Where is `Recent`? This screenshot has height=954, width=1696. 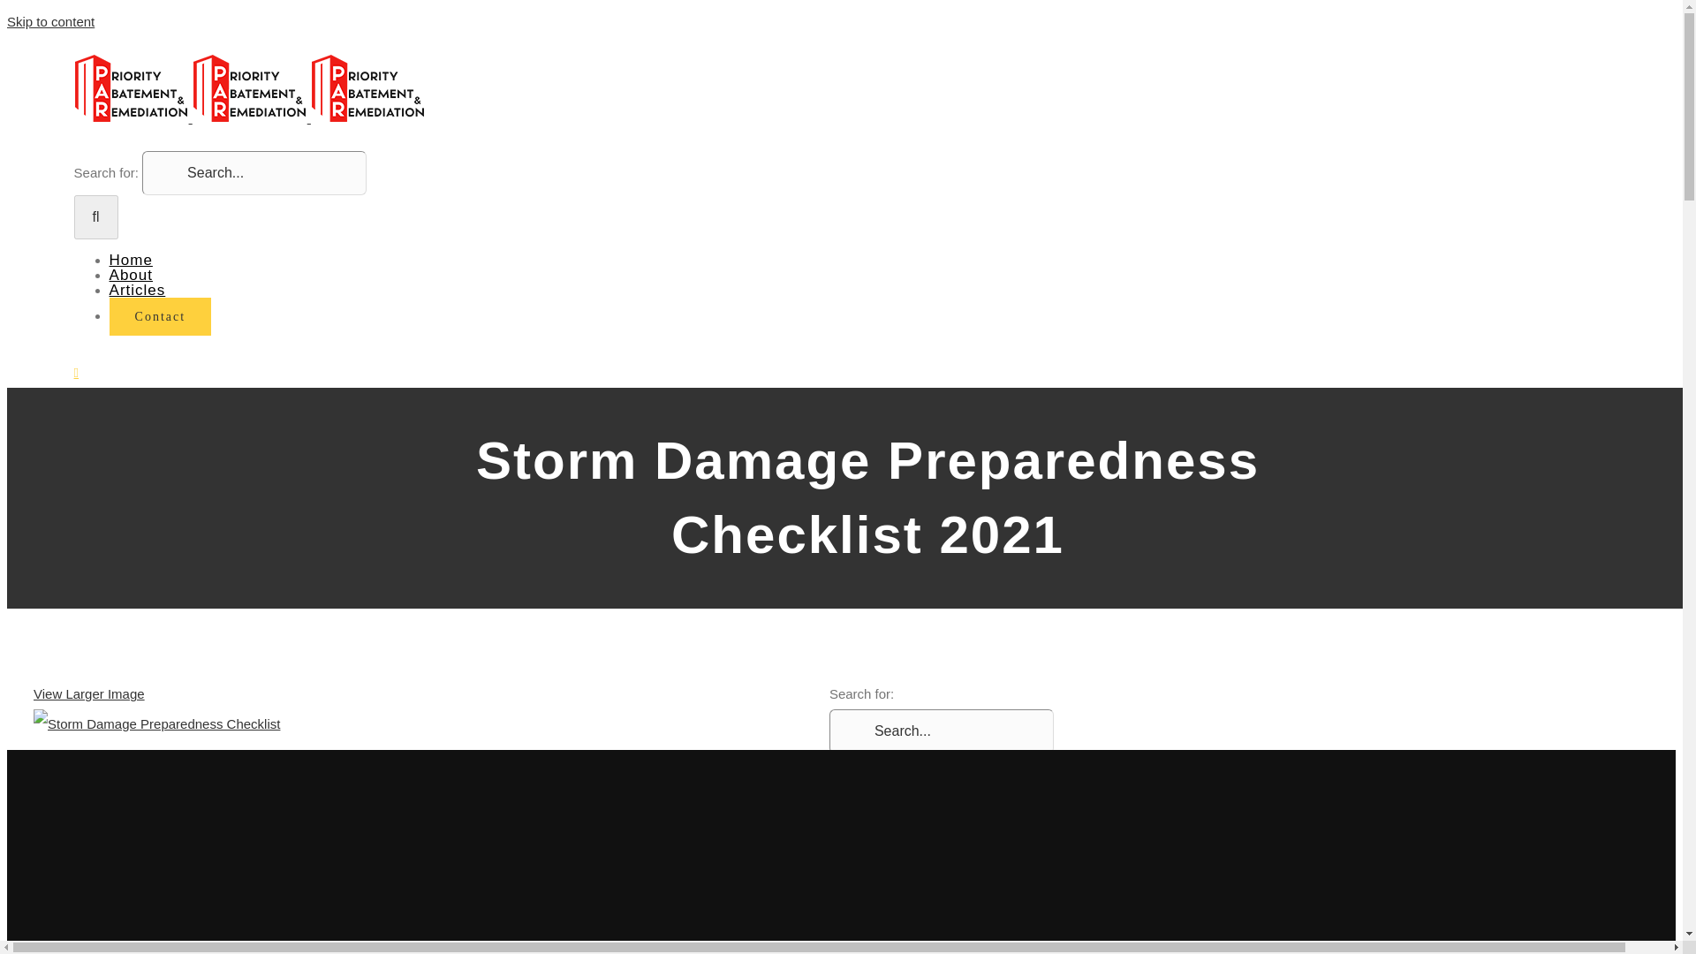 Recent is located at coordinates (890, 855).